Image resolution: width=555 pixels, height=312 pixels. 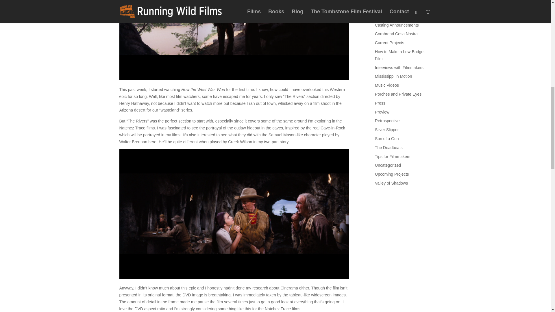 What do you see at coordinates (397, 25) in the screenshot?
I see `Casting Announcements` at bounding box center [397, 25].